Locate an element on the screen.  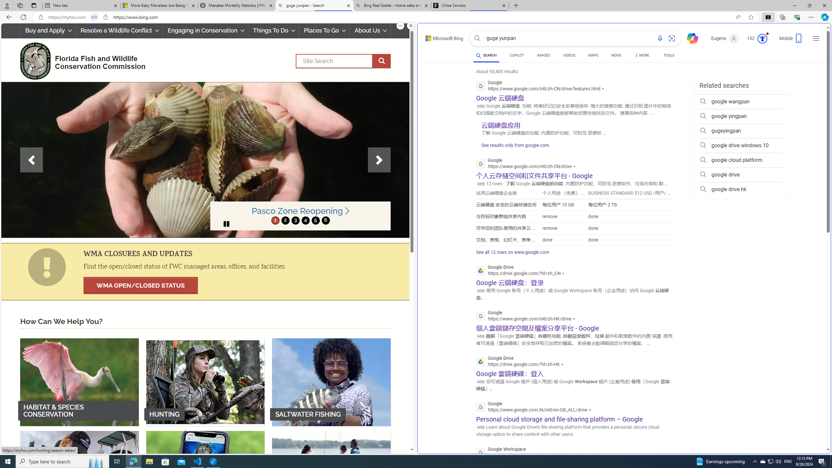
execute site search is located at coordinates (382, 61).